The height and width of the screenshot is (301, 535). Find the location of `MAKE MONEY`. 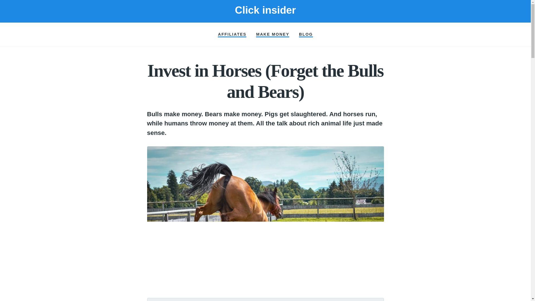

MAKE MONEY is located at coordinates (273, 35).